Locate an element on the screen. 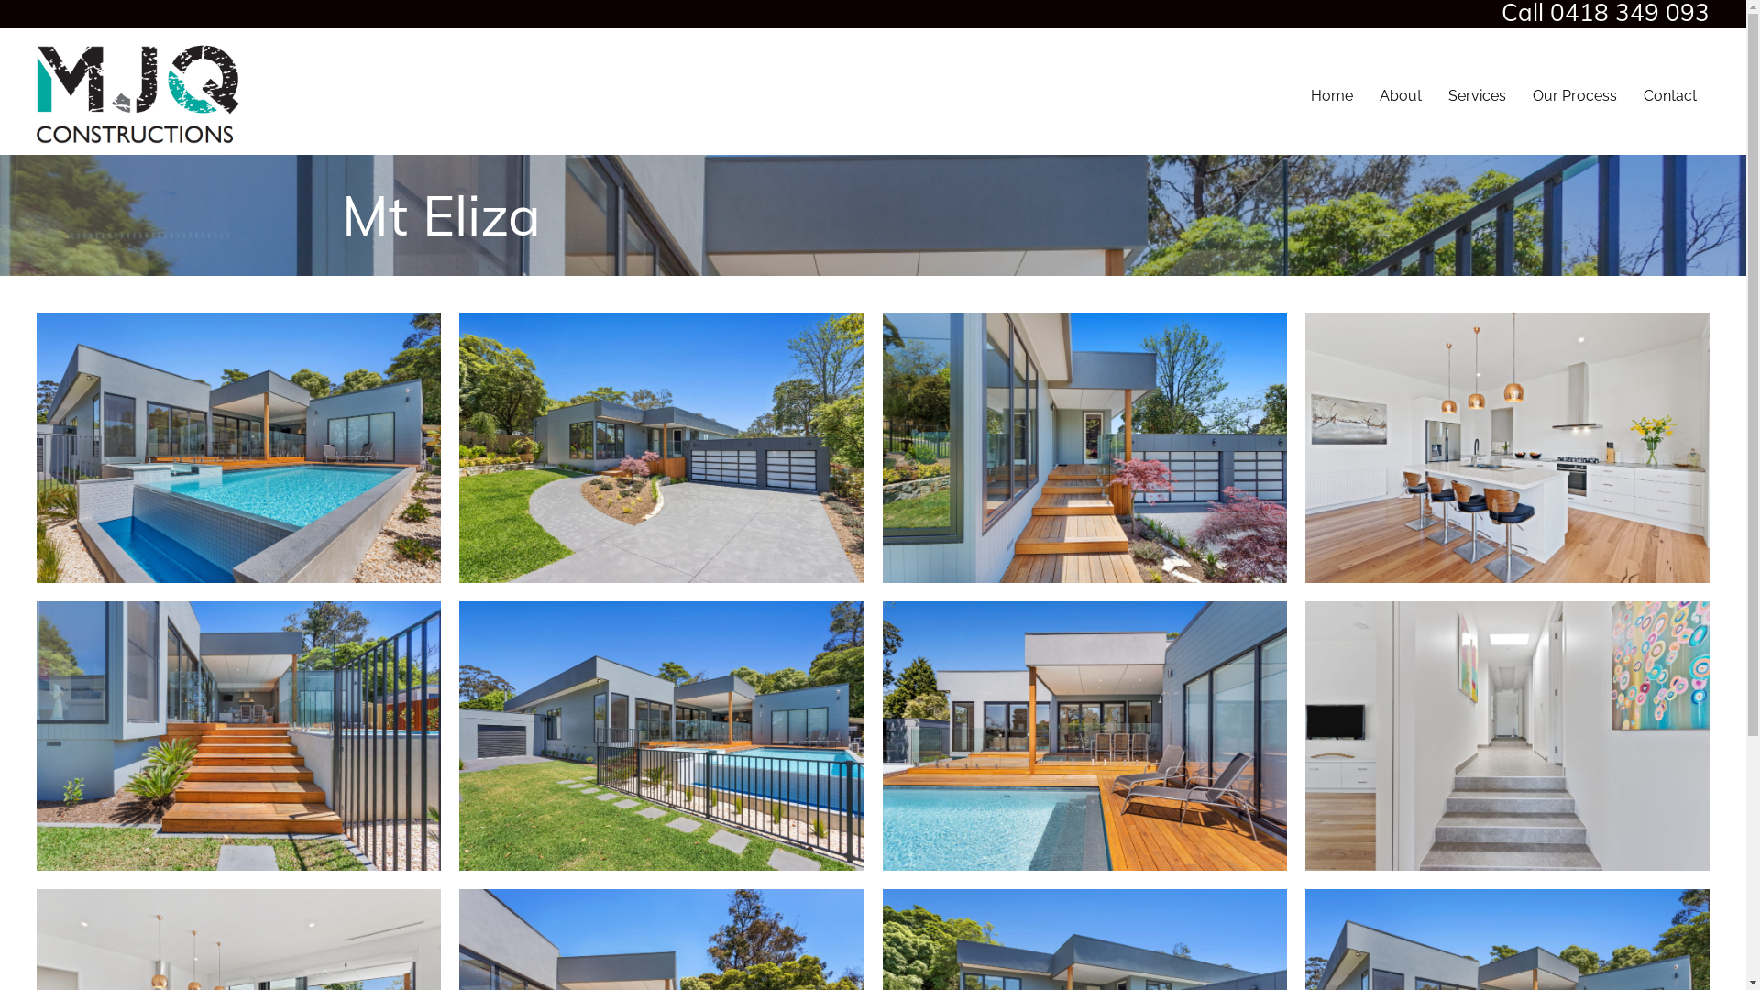 The image size is (1760, 990). Contact is located at coordinates (1670, 96).